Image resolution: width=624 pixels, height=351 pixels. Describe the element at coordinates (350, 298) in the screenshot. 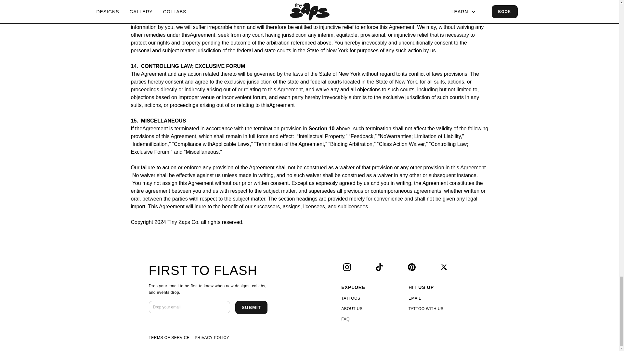

I see `TATTOOS` at that location.